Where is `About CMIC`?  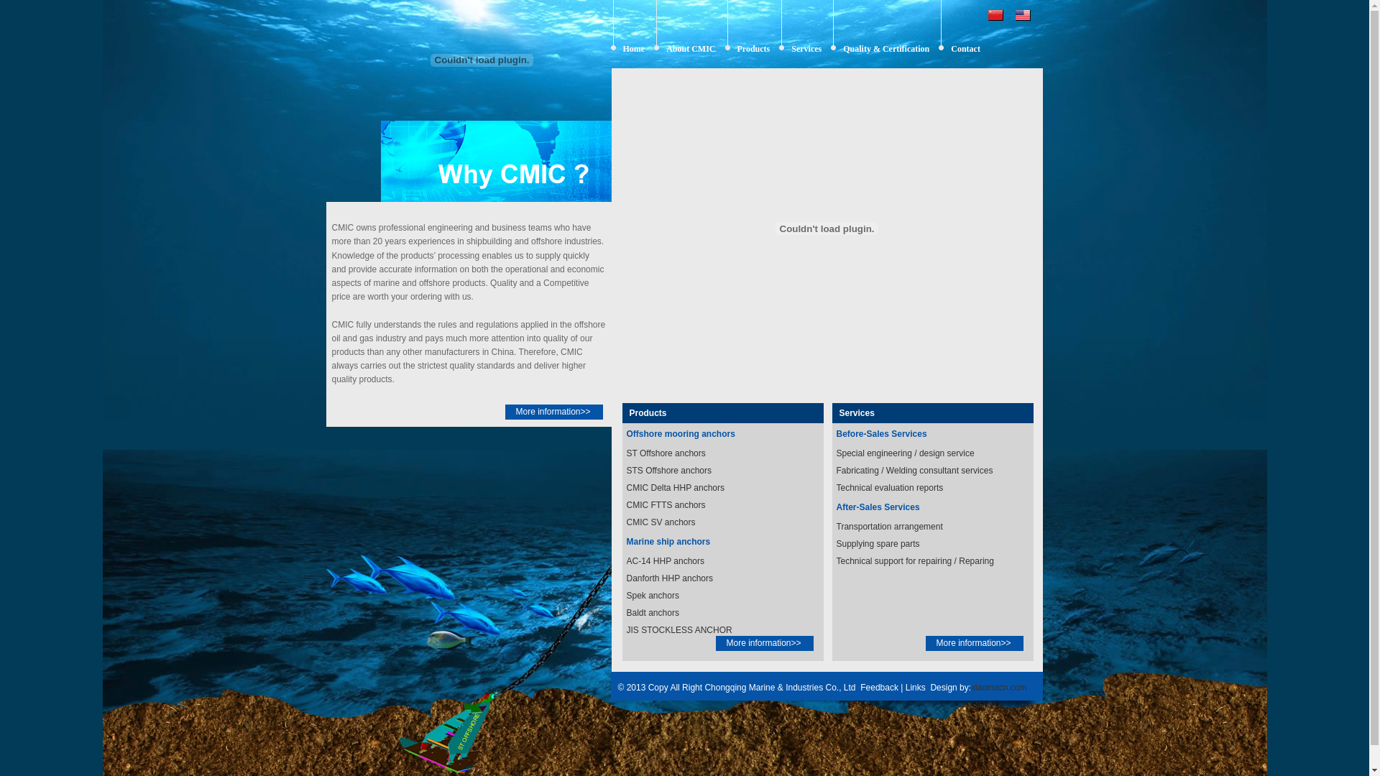
About CMIC is located at coordinates (691, 49).